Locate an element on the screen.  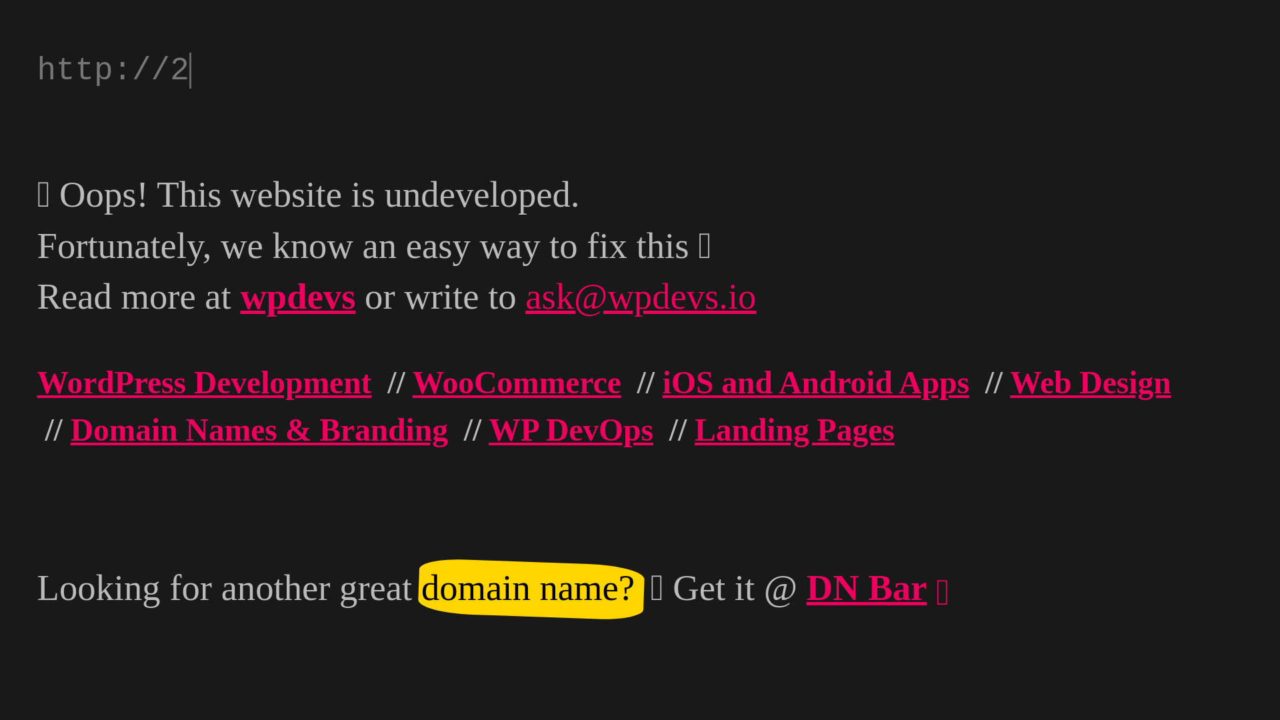
WordPress Development is located at coordinates (205, 383).